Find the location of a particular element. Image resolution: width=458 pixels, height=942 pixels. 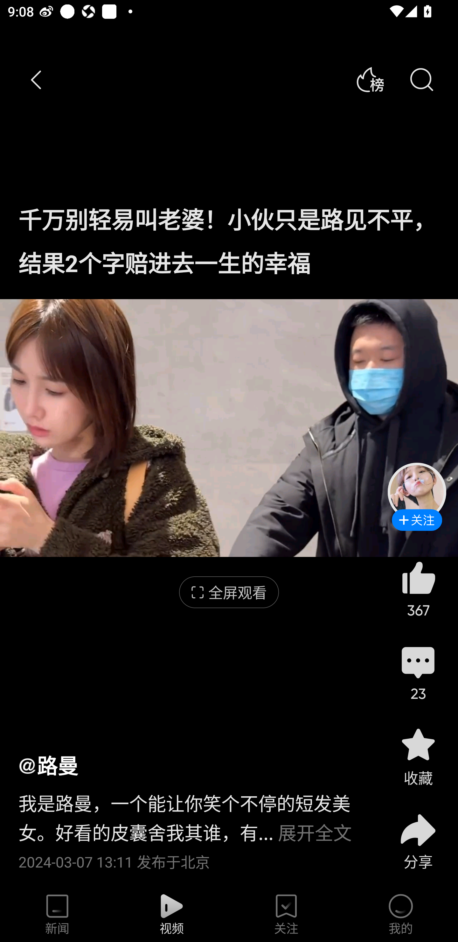

赞 367 is located at coordinates (418, 589).